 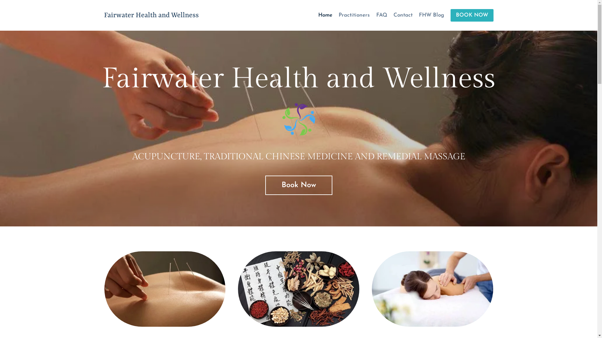 I want to click on FAQ, so click(x=381, y=15).